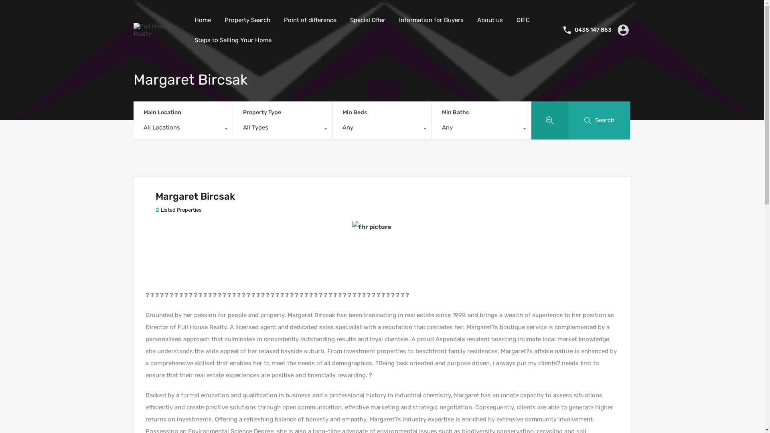 Image resolution: width=770 pixels, height=433 pixels. Describe the element at coordinates (523, 20) in the screenshot. I see `OIFC` at that location.